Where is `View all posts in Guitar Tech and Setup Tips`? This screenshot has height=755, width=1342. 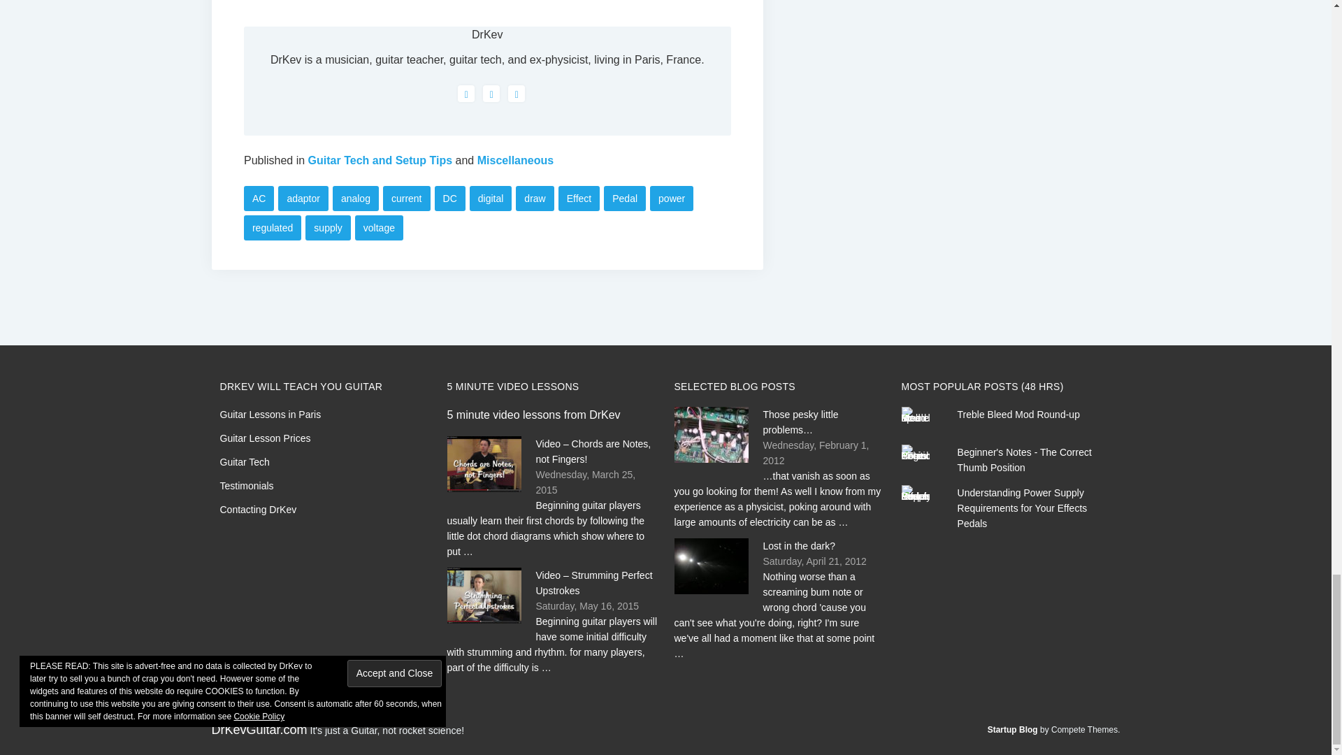 View all posts in Guitar Tech and Setup Tips is located at coordinates (380, 160).